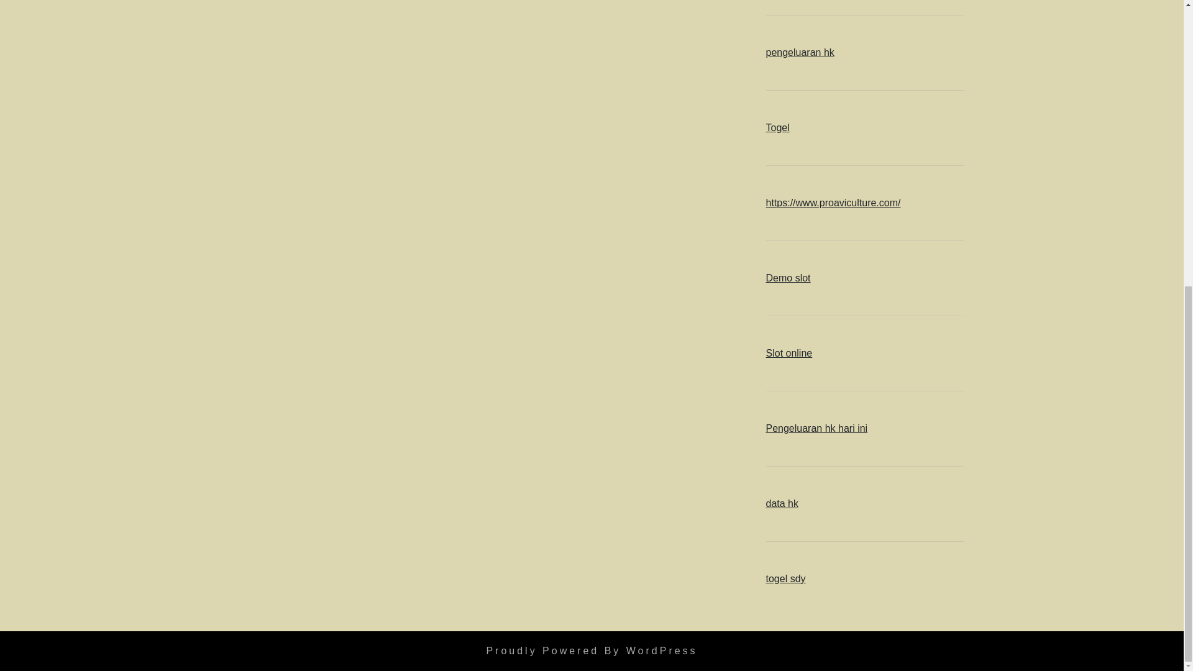 Image resolution: width=1193 pixels, height=671 pixels. Describe the element at coordinates (777, 127) in the screenshot. I see `Togel` at that location.